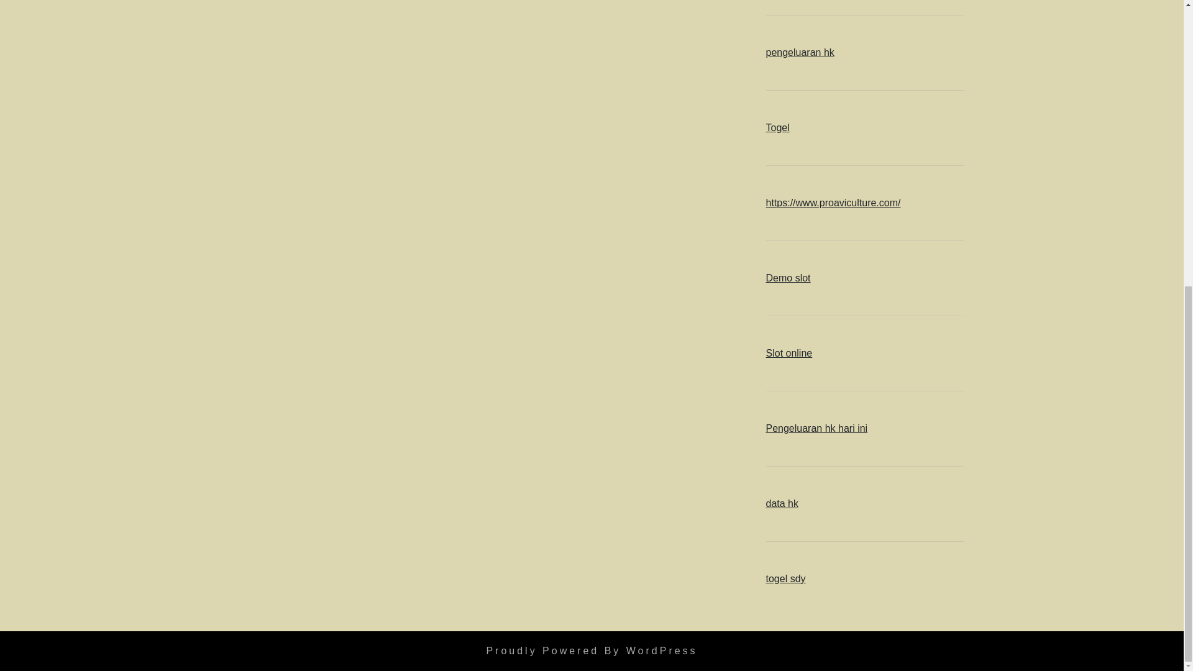 Image resolution: width=1193 pixels, height=671 pixels. Describe the element at coordinates (777, 127) in the screenshot. I see `Togel` at that location.